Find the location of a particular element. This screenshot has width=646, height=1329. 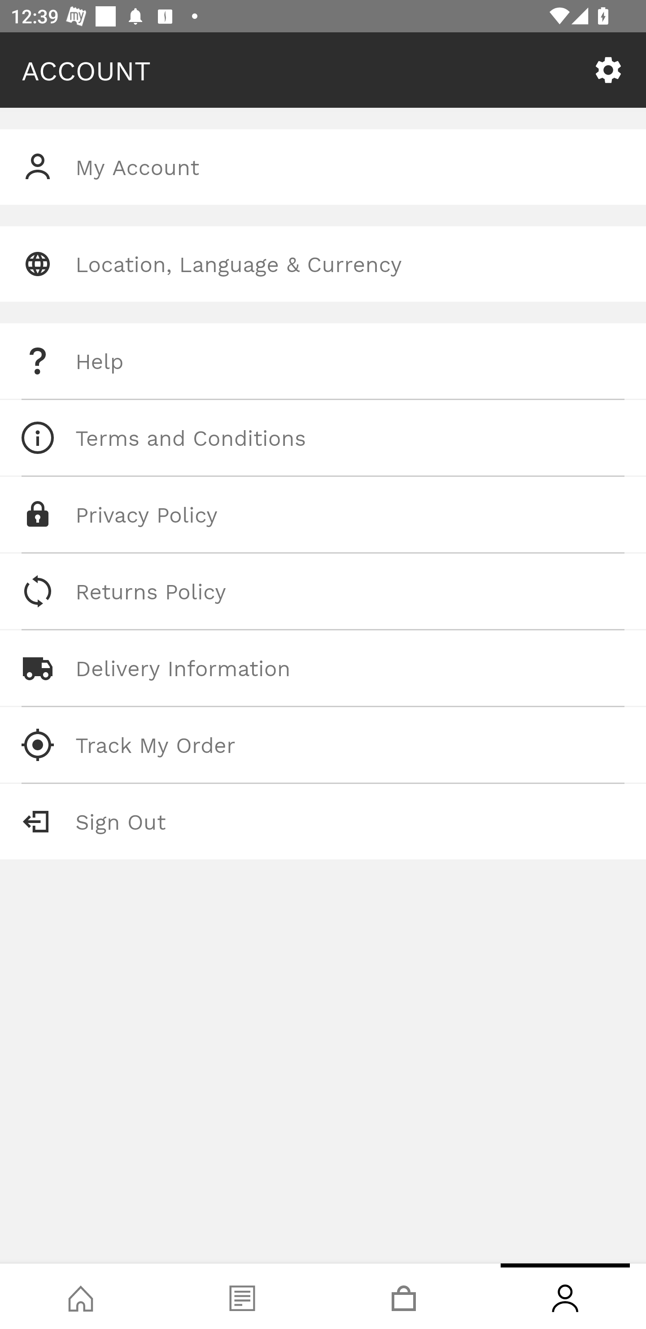

Terms and Conditions is located at coordinates (323, 437).